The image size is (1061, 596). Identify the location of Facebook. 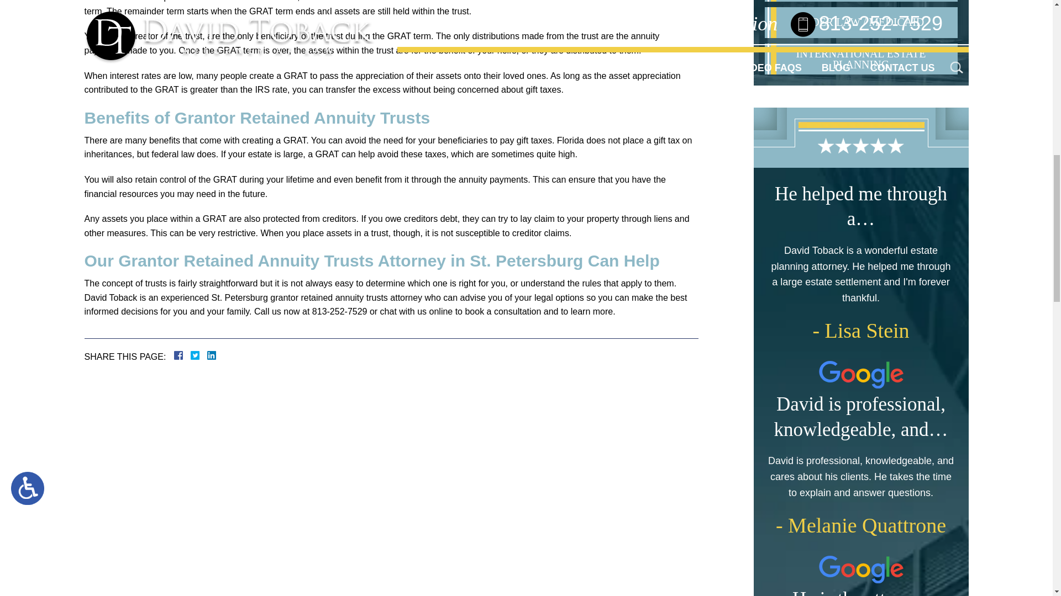
(191, 355).